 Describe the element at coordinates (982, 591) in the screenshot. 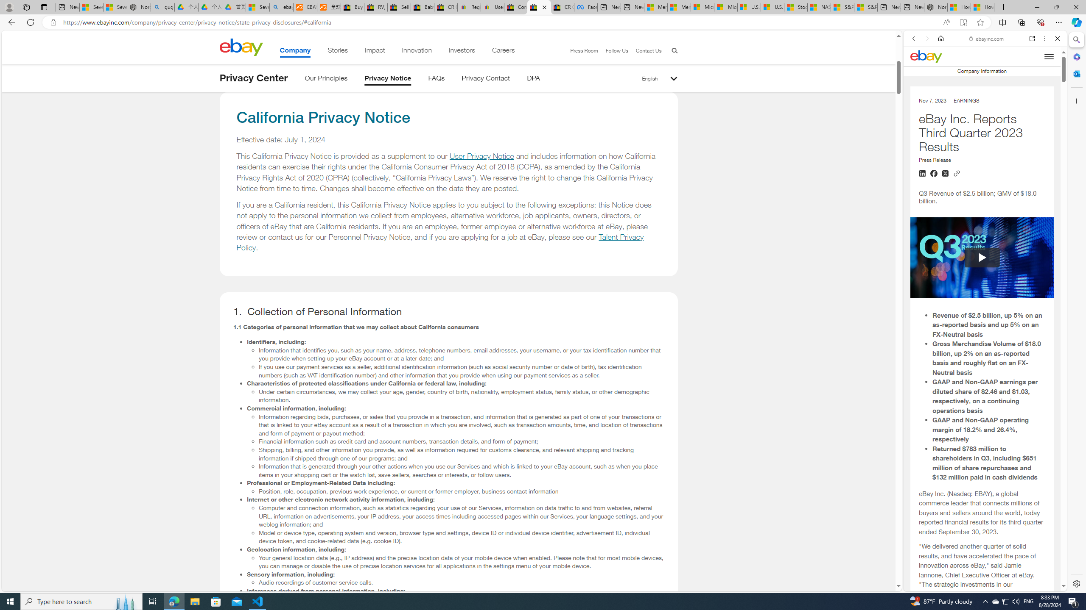

I see `includes meaning` at that location.